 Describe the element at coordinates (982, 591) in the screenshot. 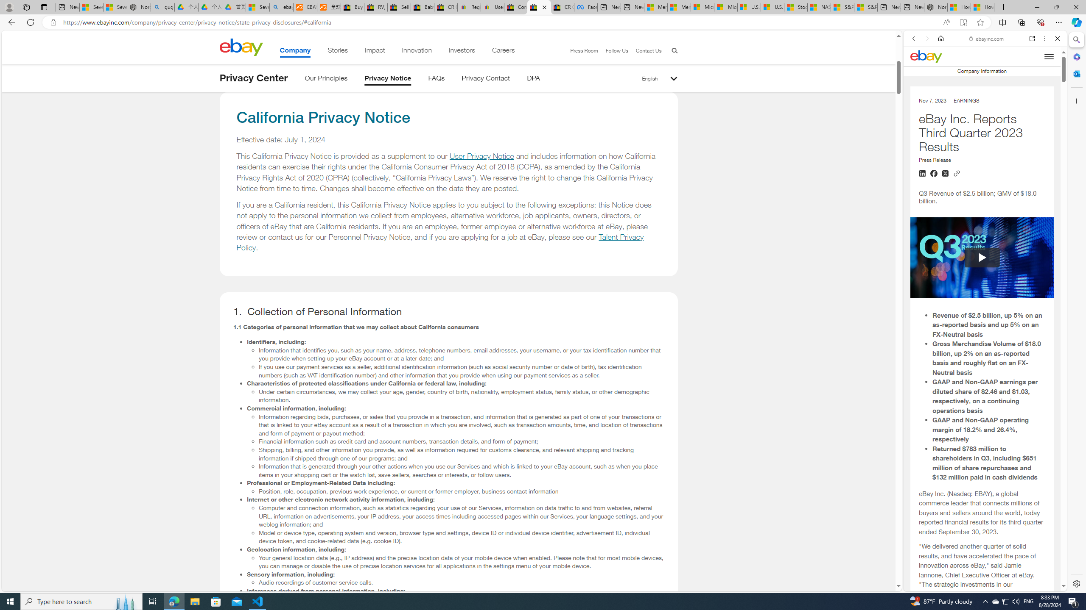

I see `includes meaning` at that location.